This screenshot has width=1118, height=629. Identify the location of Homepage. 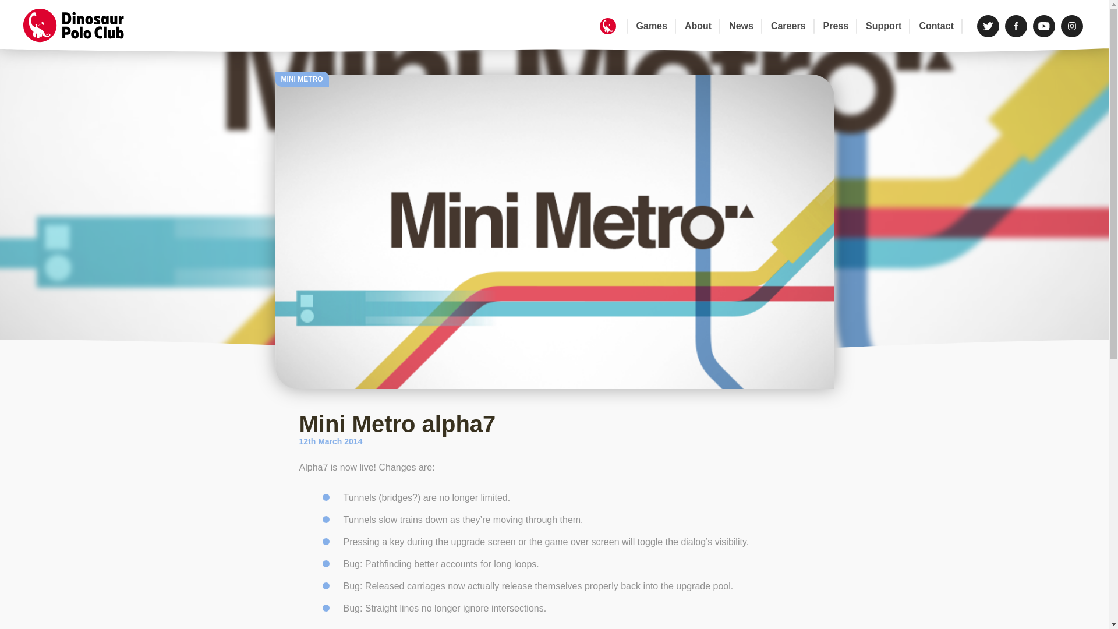
(607, 26).